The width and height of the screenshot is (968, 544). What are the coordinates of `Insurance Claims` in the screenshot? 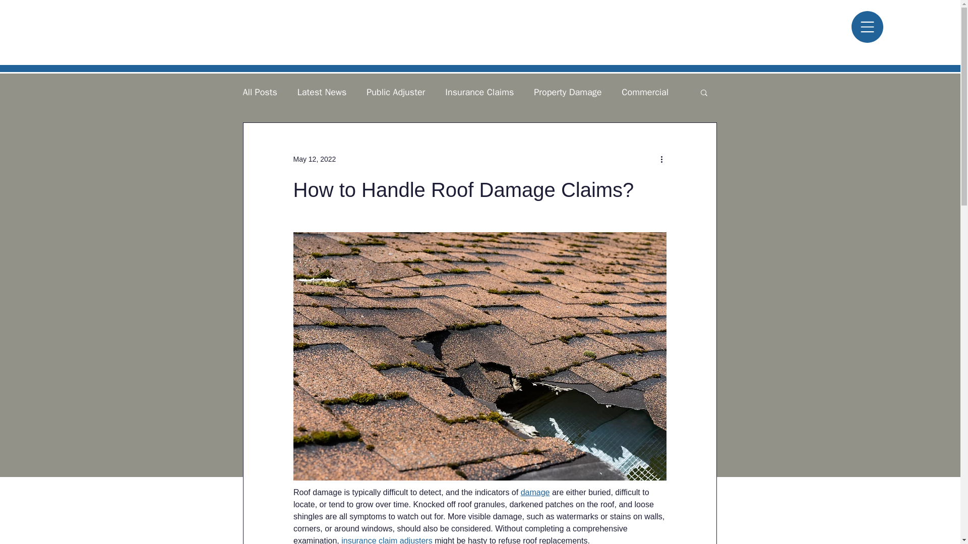 It's located at (479, 92).